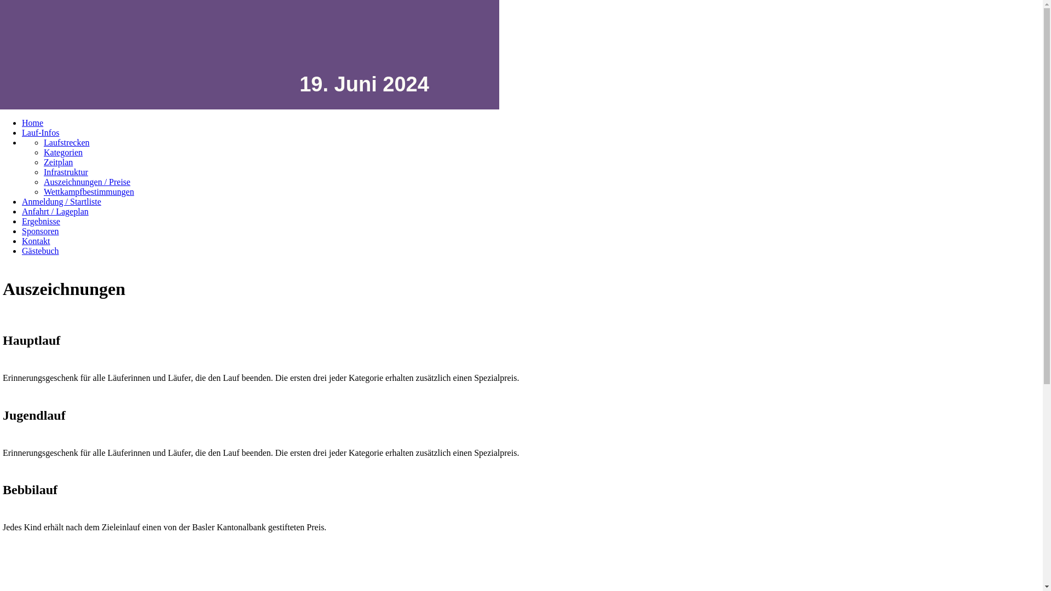 Image resolution: width=1051 pixels, height=591 pixels. Describe the element at coordinates (66, 172) in the screenshot. I see `Infrastruktur` at that location.